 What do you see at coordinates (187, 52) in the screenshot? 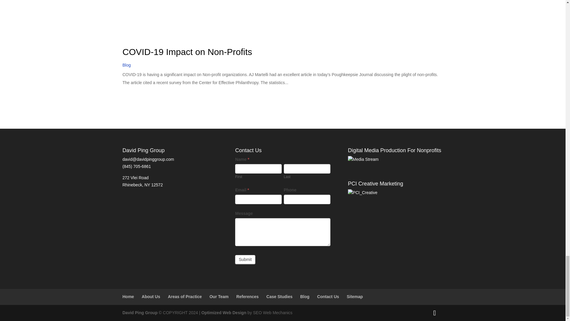
I see `COVID-19 Impact on Non-Profits` at bounding box center [187, 52].